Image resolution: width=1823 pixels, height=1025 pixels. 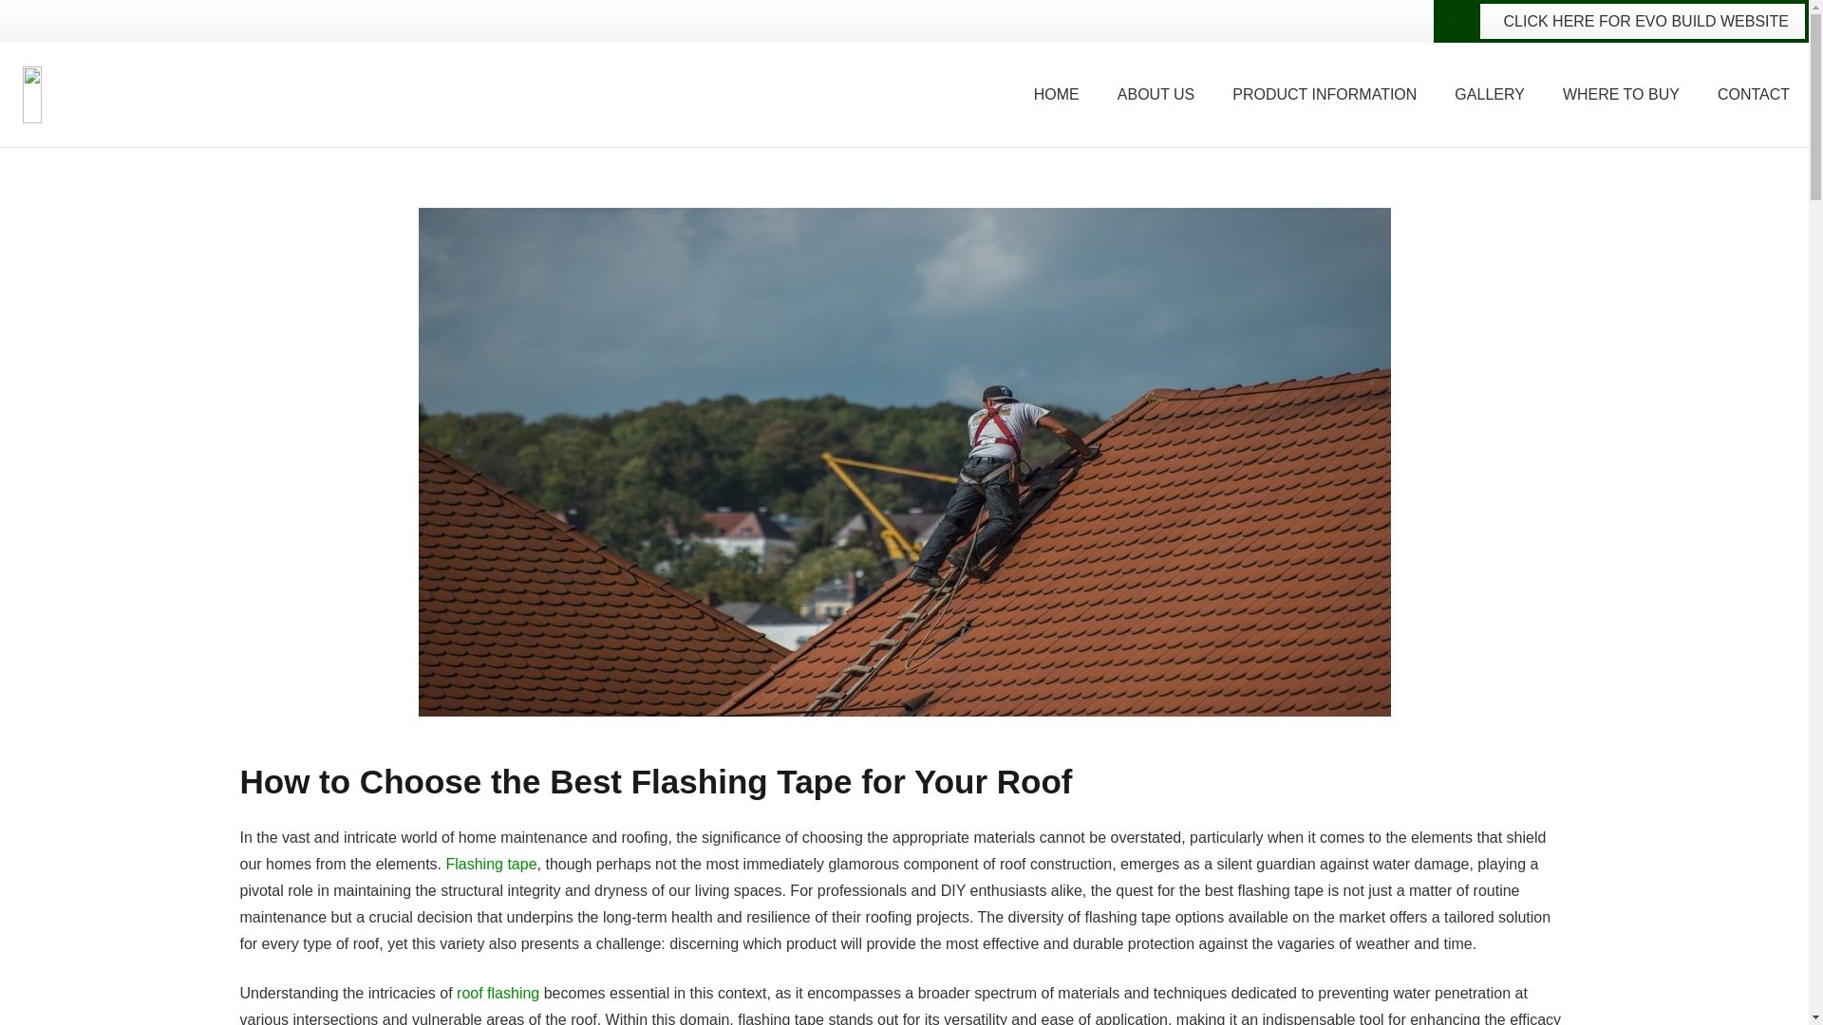 I want to click on roof flashing, so click(x=498, y=993).